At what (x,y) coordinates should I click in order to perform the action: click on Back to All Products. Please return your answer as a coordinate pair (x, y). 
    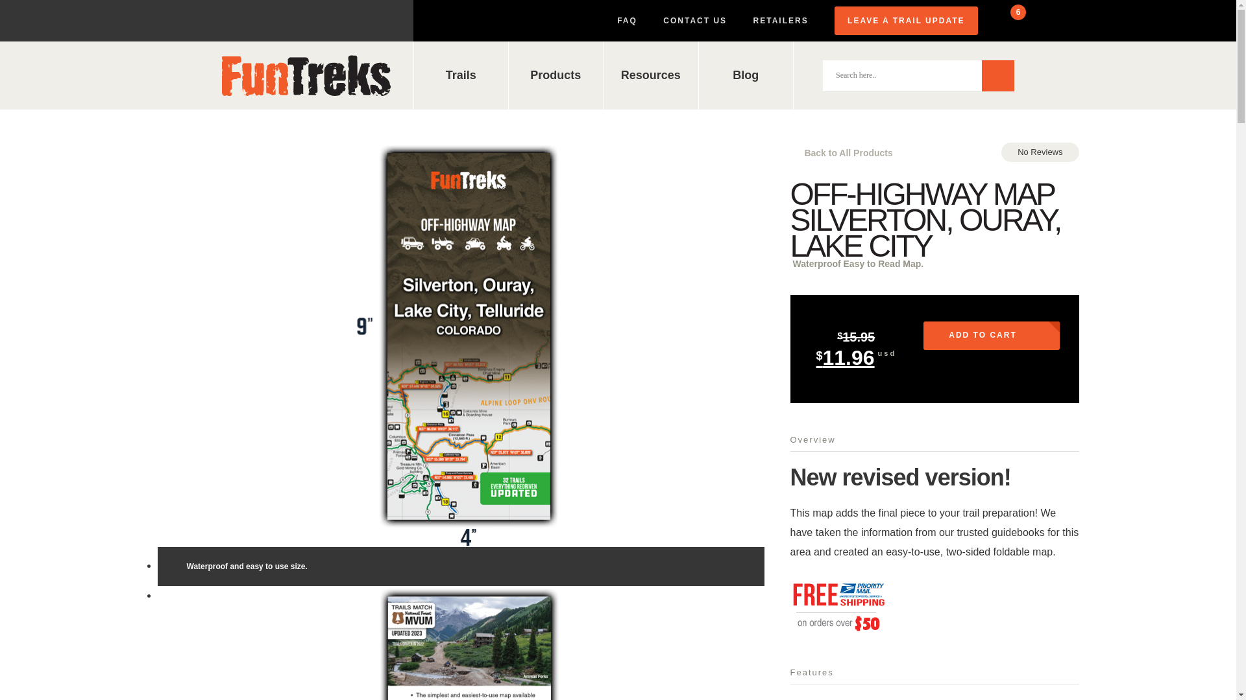
    Looking at the image, I should click on (841, 153).